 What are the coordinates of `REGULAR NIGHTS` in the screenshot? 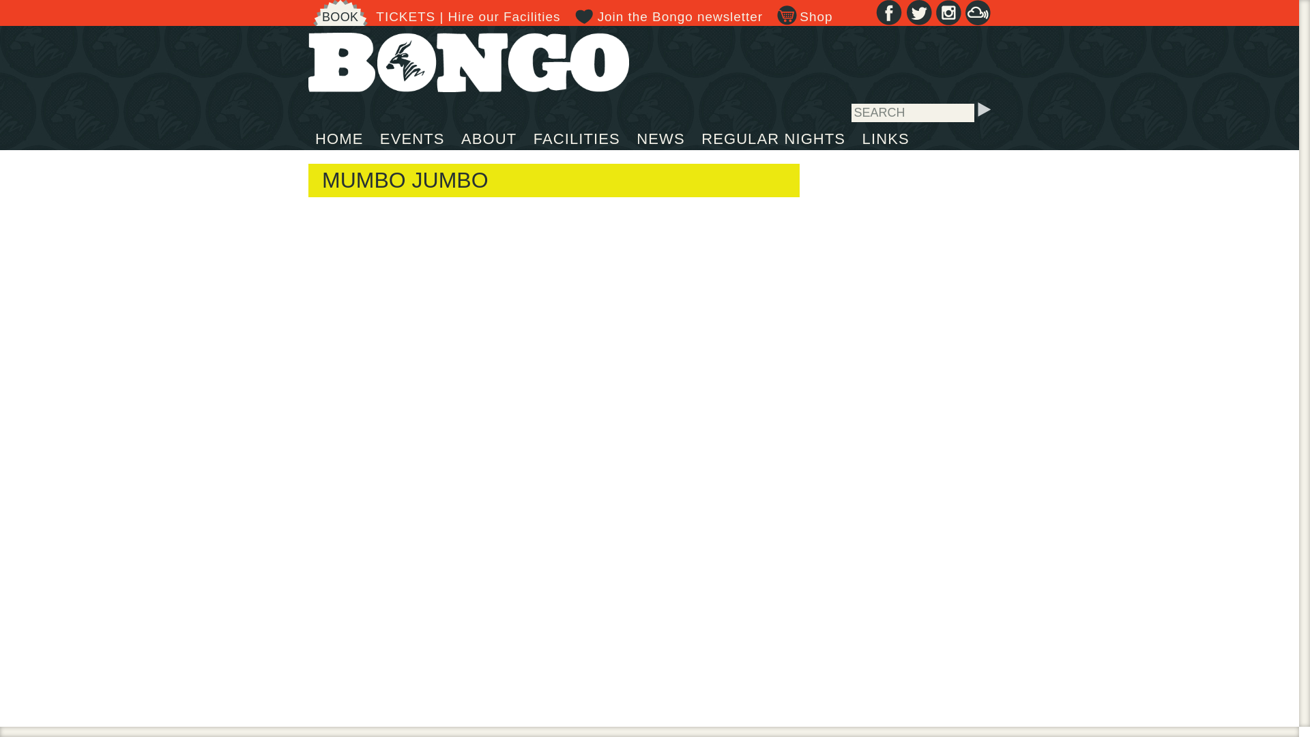 It's located at (773, 136).